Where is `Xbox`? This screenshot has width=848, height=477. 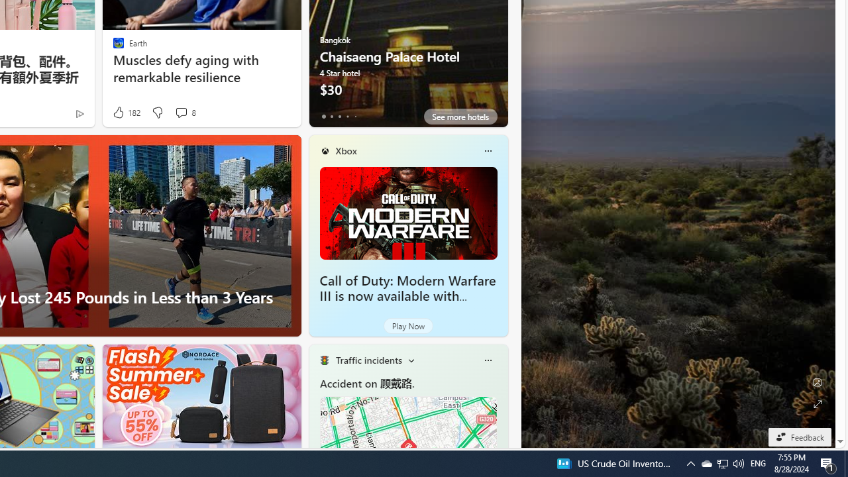
Xbox is located at coordinates (346, 150).